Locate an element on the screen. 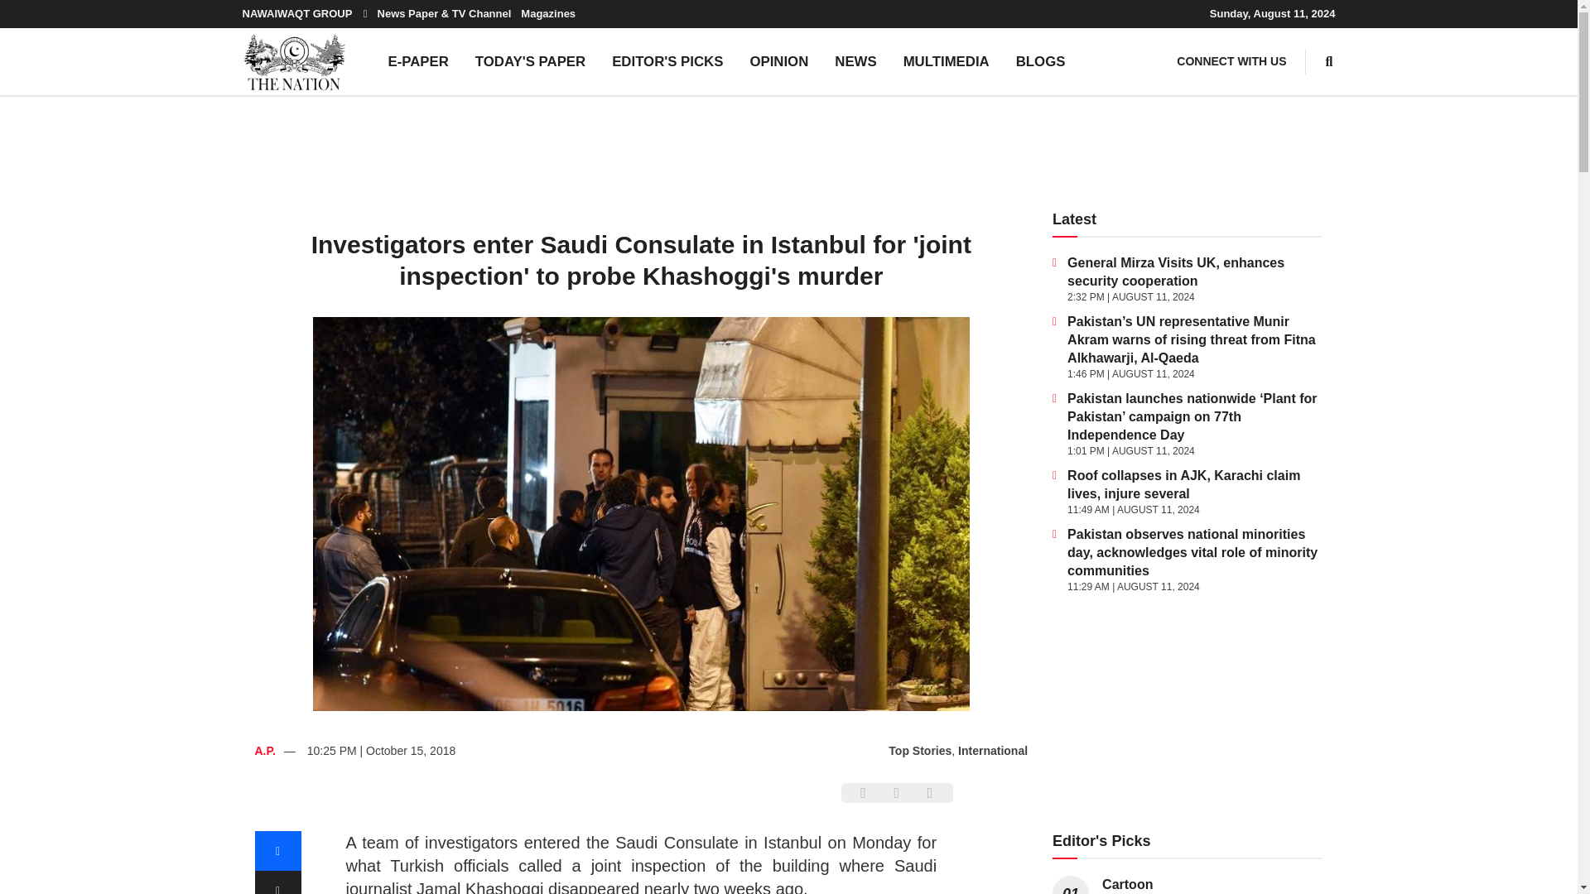 The height and width of the screenshot is (894, 1590). Magazines is located at coordinates (548, 13).